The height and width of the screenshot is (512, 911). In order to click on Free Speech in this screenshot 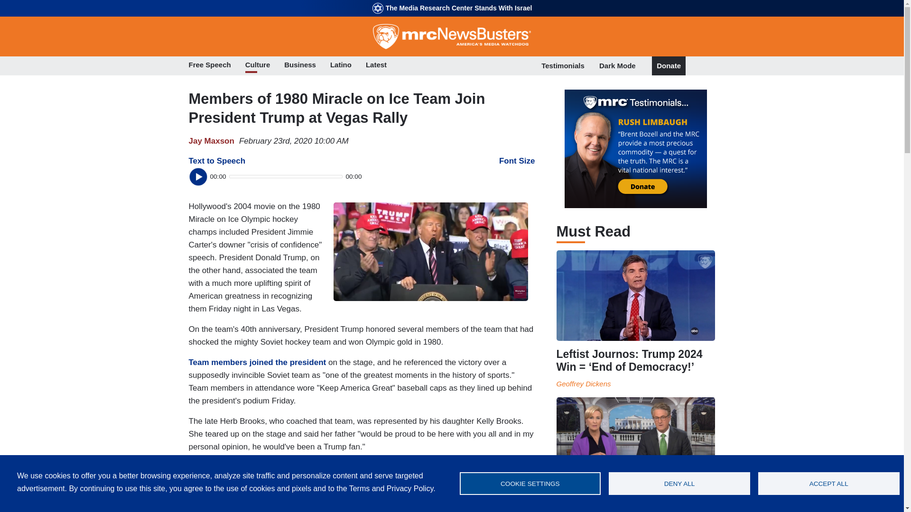, I will do `click(210, 65)`.